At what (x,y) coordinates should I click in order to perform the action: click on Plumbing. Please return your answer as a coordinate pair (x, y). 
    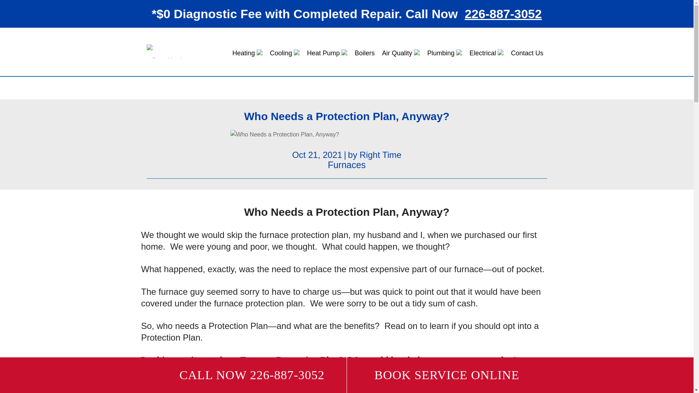
    Looking at the image, I should click on (444, 53).